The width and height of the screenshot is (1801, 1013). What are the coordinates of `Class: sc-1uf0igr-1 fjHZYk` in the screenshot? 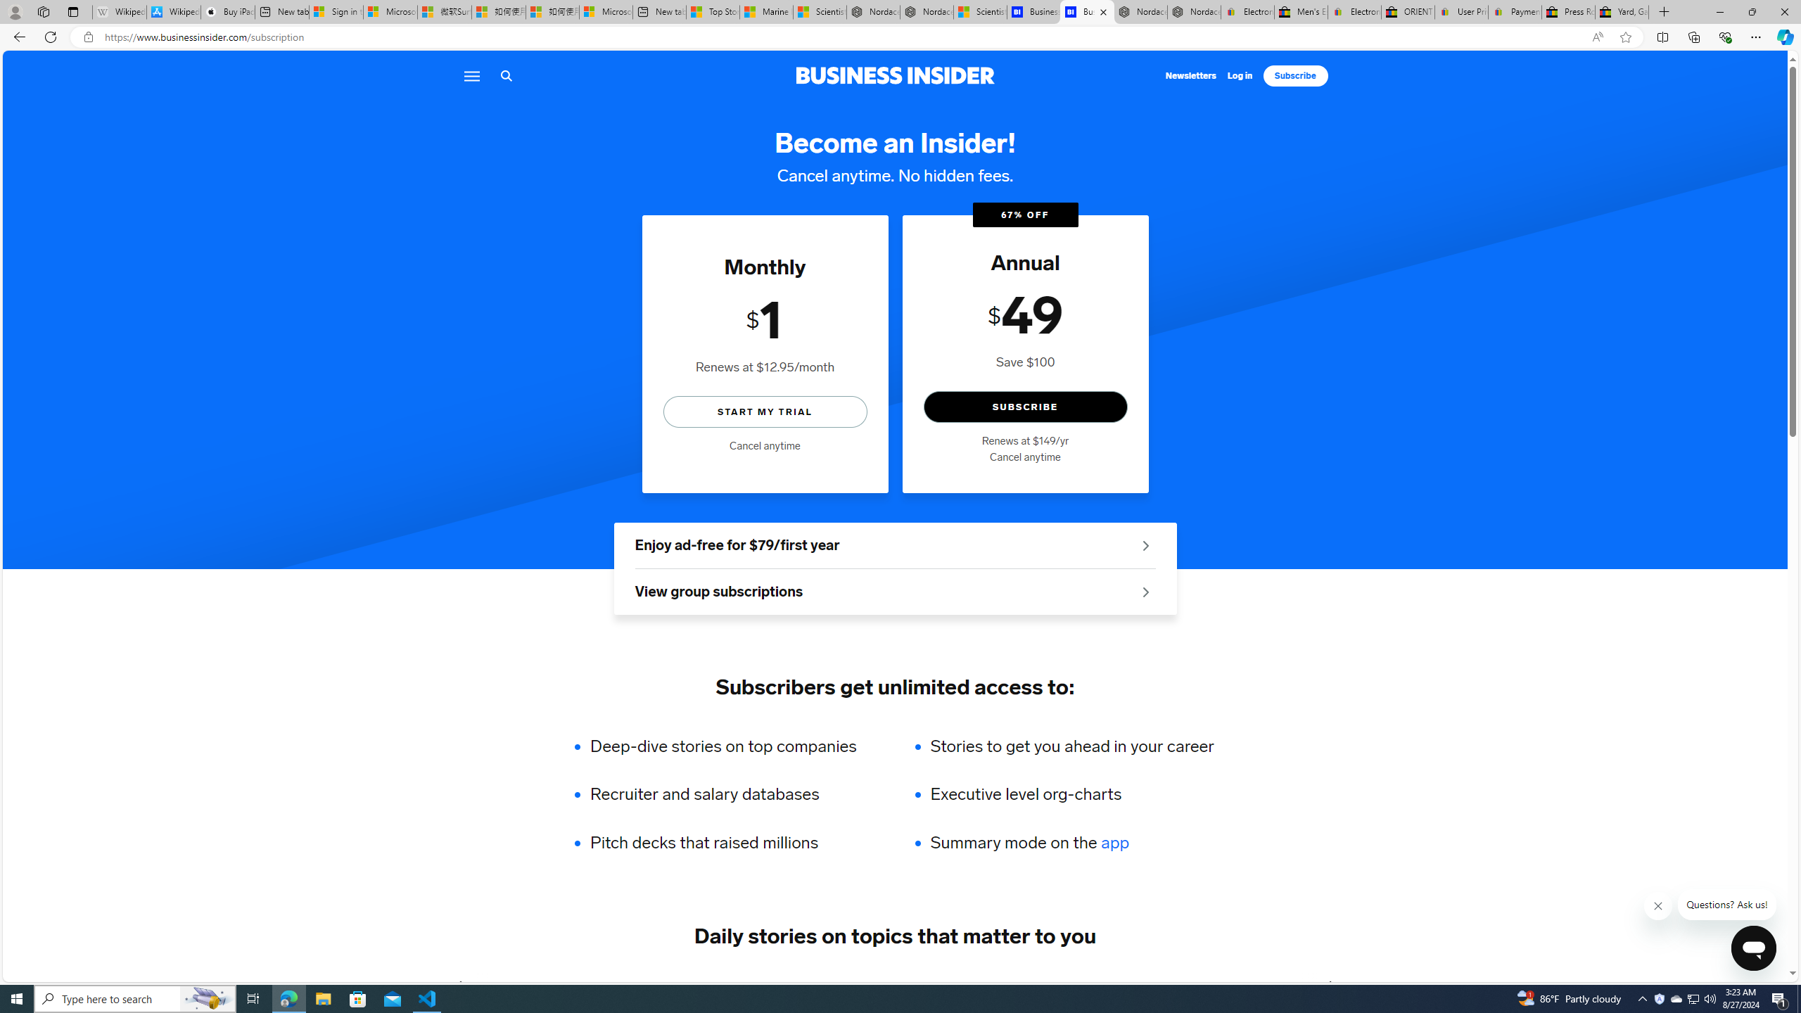 It's located at (1659, 906).